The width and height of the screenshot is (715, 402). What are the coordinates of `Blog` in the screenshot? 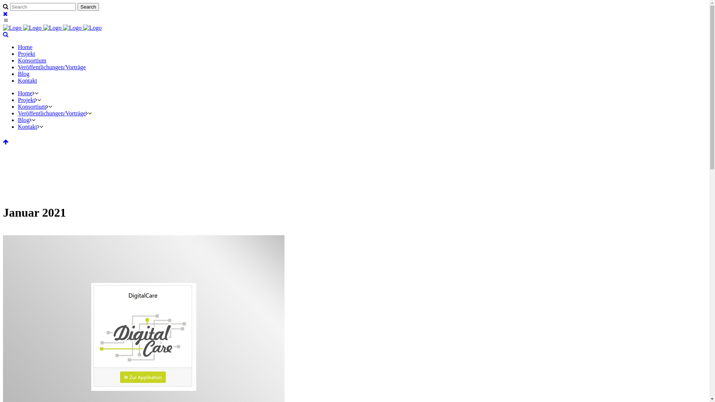 It's located at (24, 120).